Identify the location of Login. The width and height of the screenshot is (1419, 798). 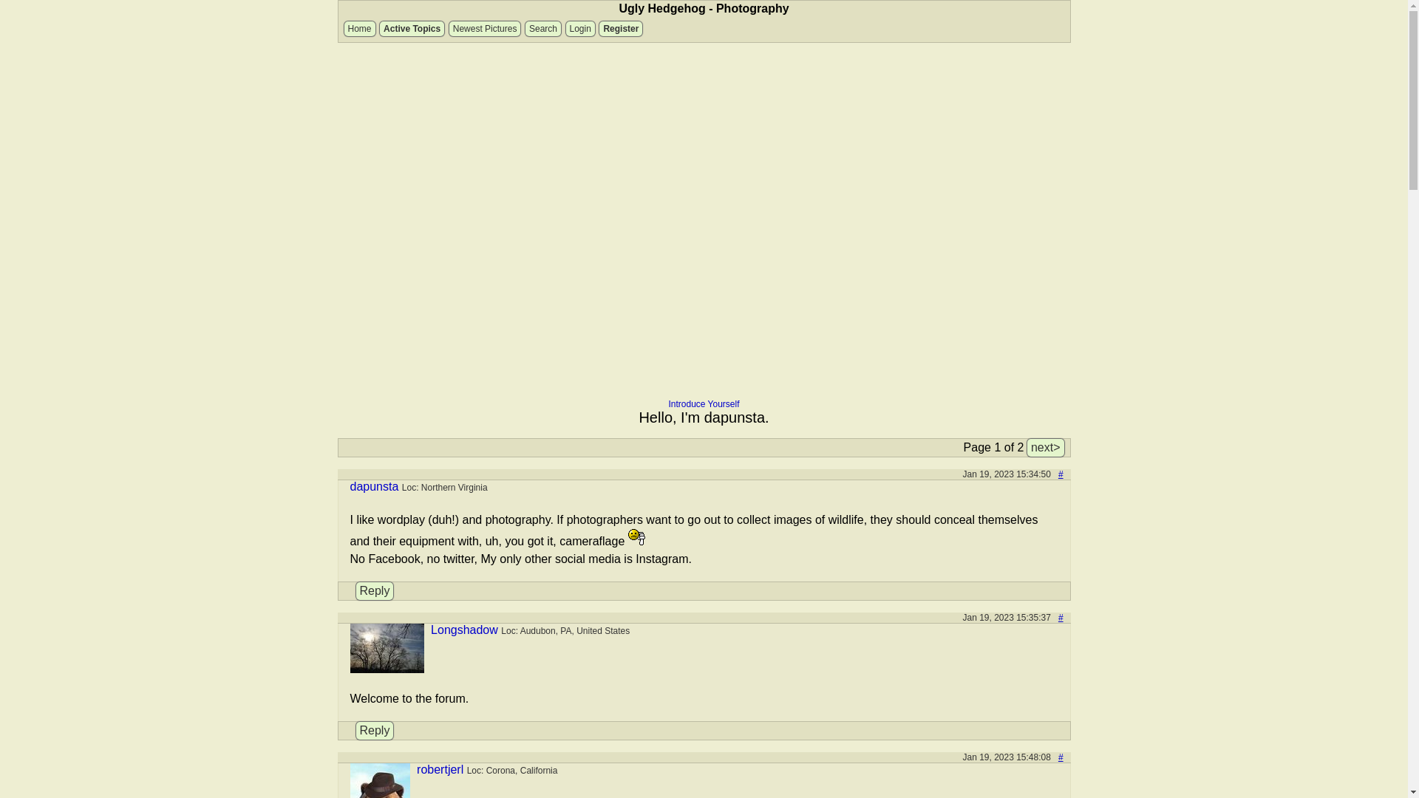
(580, 28).